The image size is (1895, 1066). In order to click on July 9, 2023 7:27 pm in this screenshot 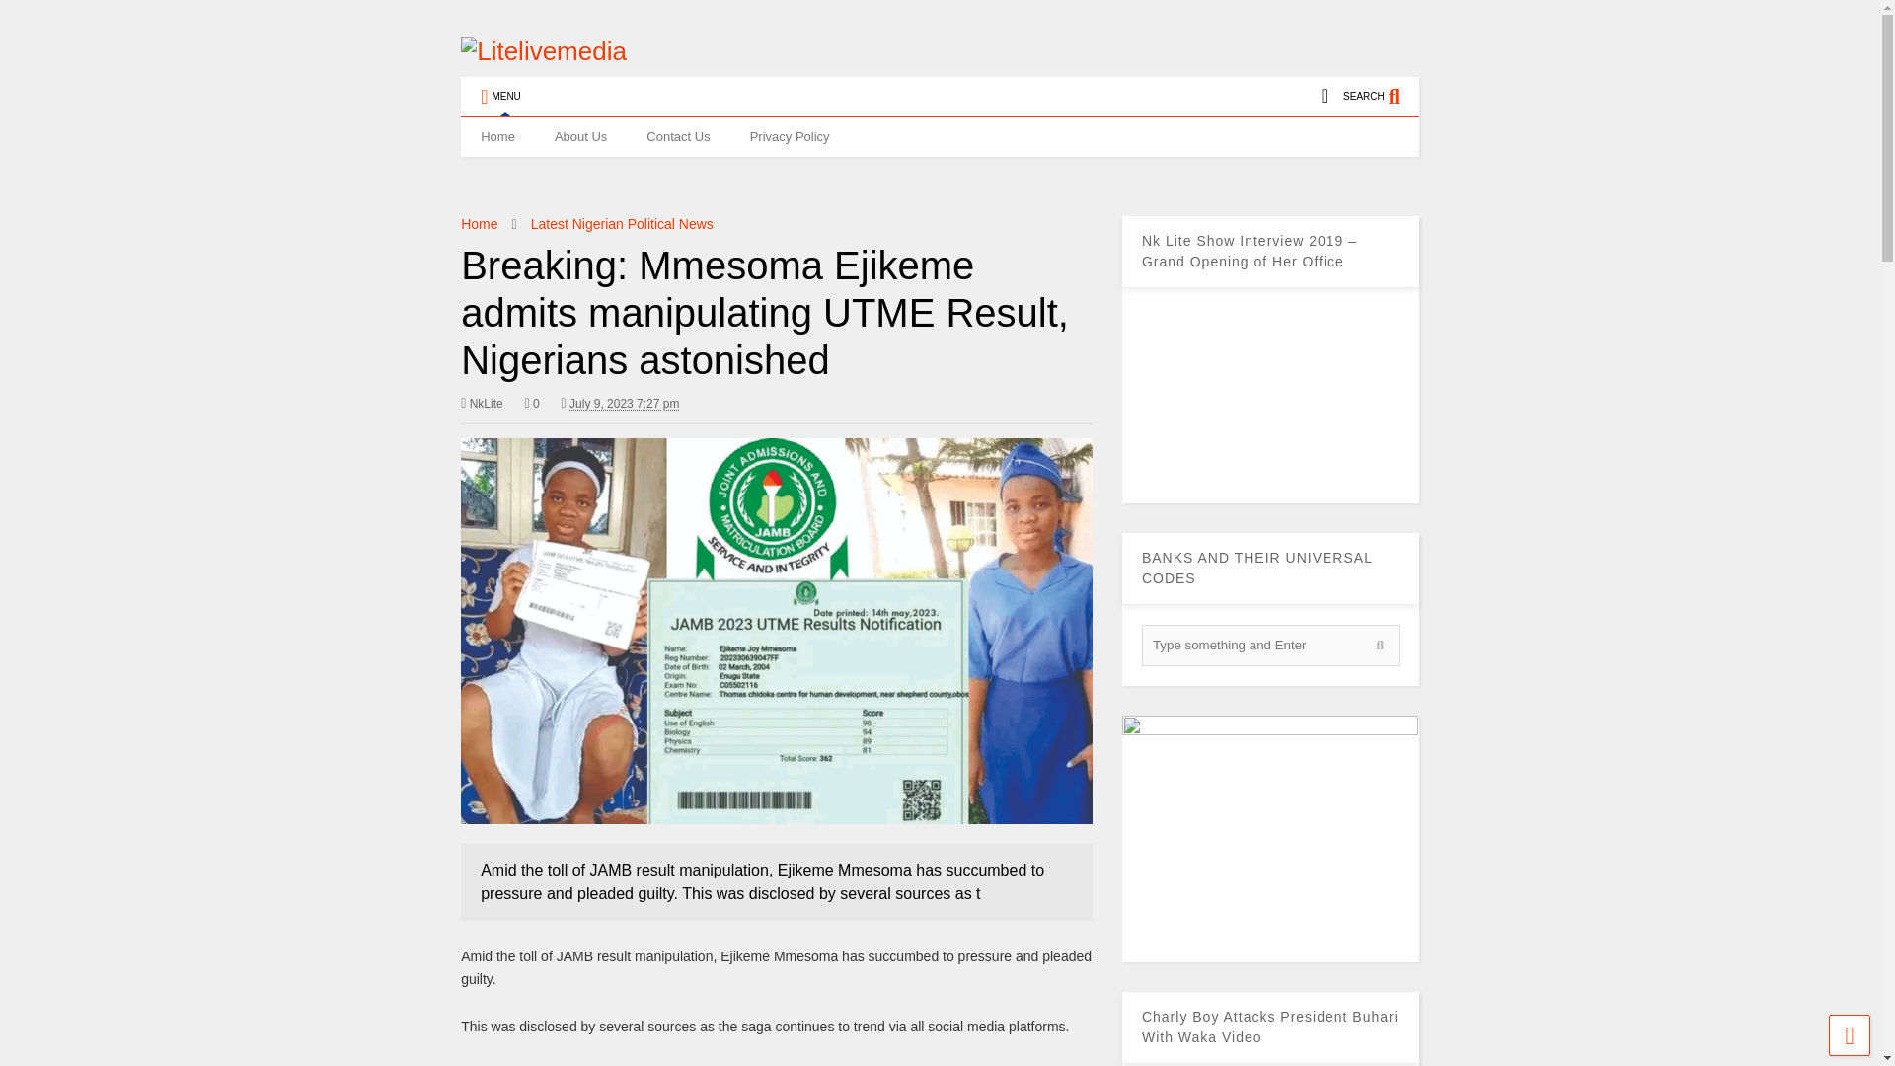, I will do `click(620, 403)`.